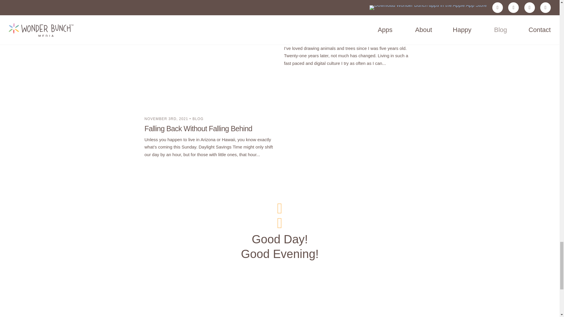  Describe the element at coordinates (338, 33) in the screenshot. I see `Meet Our Chief Creative Officer and Learn What Inspires Him!` at that location.